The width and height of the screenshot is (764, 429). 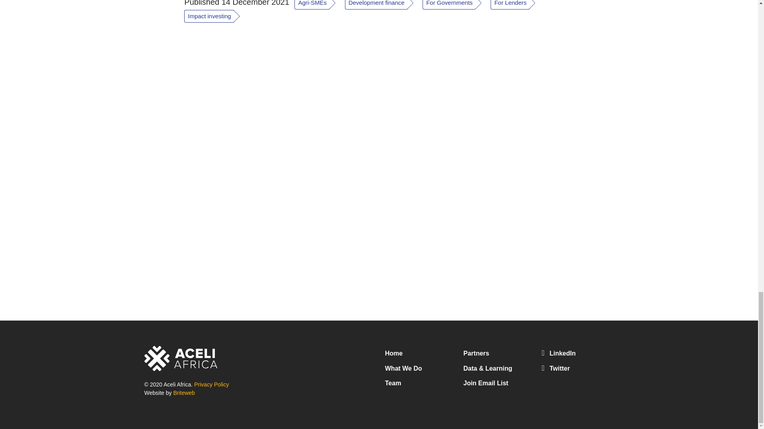 What do you see at coordinates (578, 369) in the screenshot?
I see `Twitter` at bounding box center [578, 369].